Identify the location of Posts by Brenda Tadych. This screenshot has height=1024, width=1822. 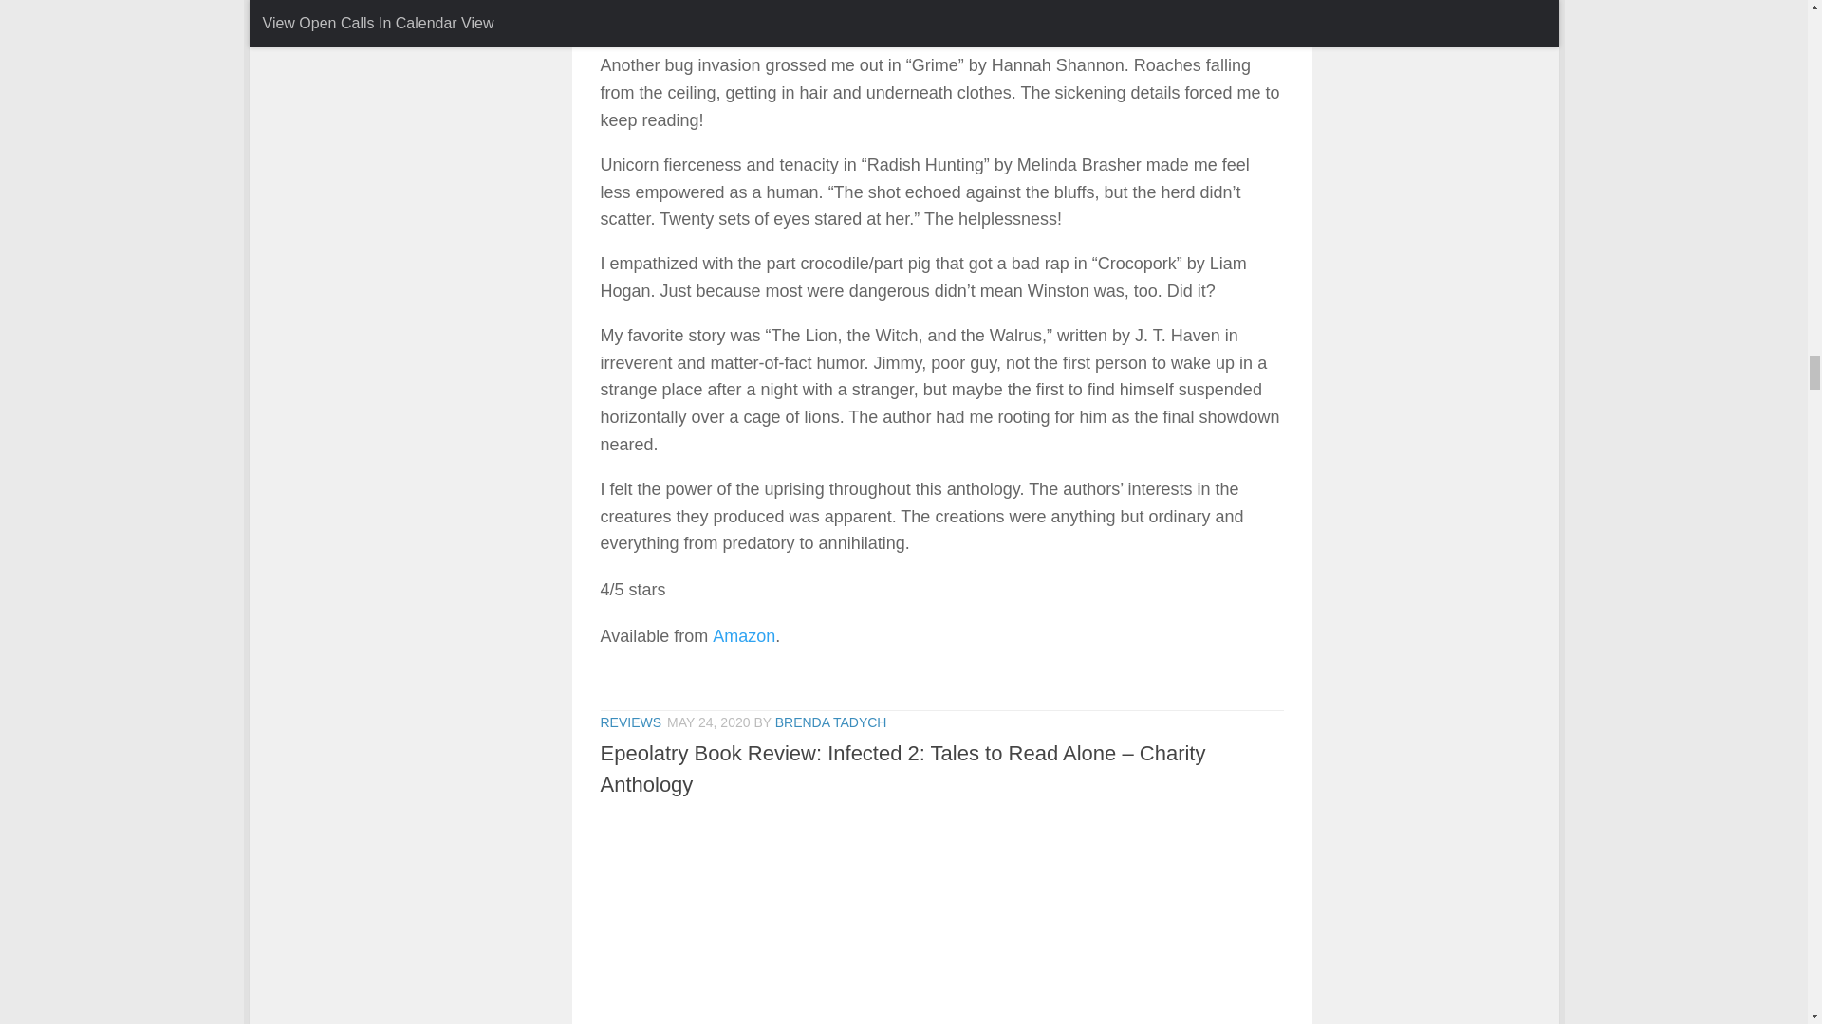
(831, 722).